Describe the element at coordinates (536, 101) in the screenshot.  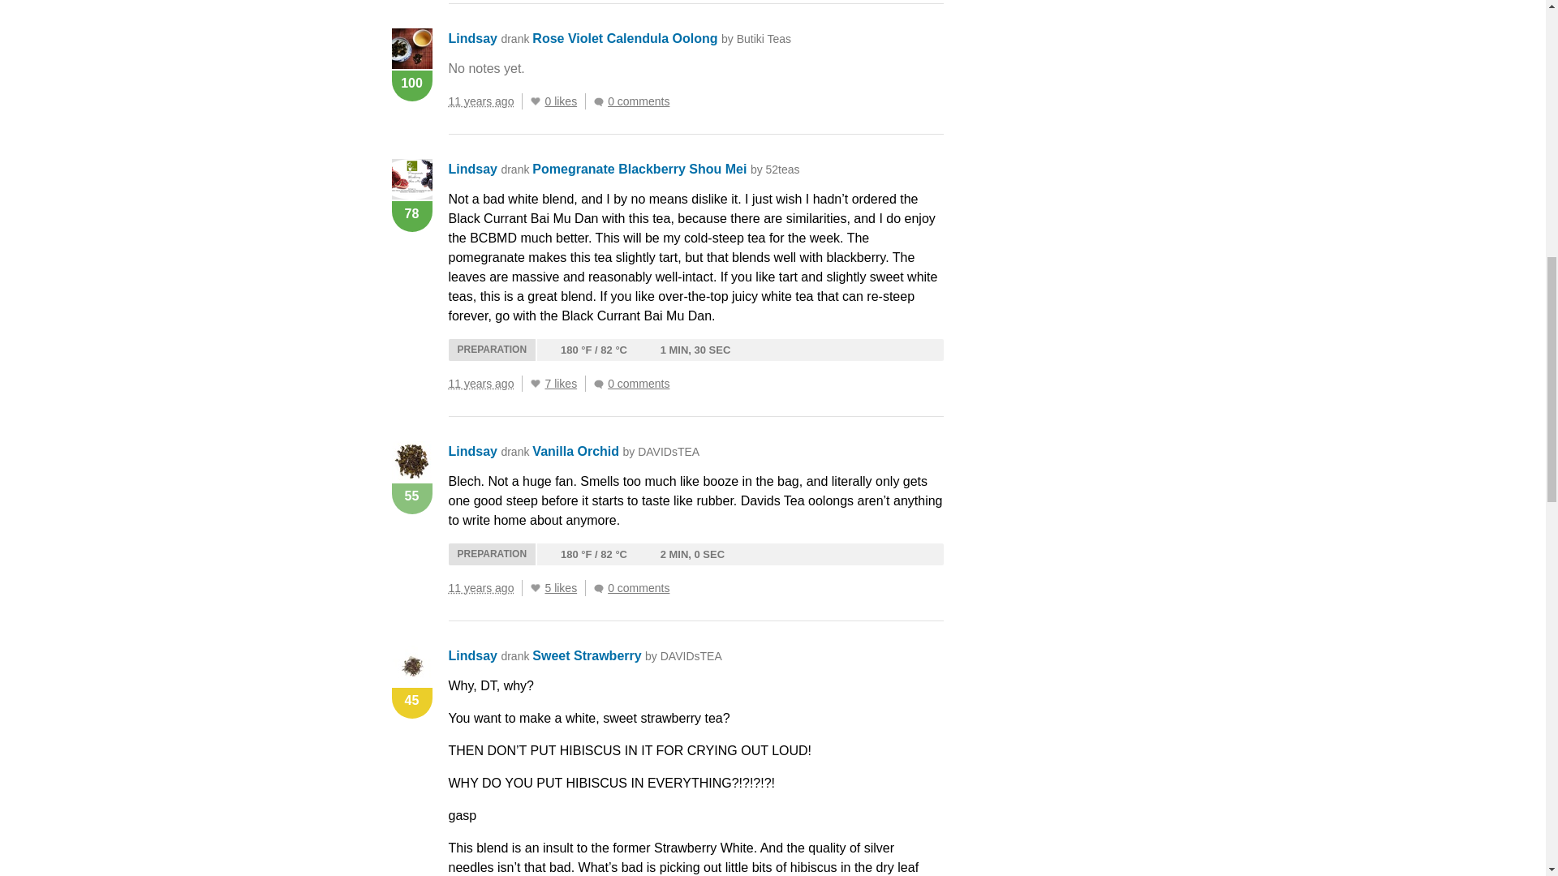
I see `Like This` at that location.